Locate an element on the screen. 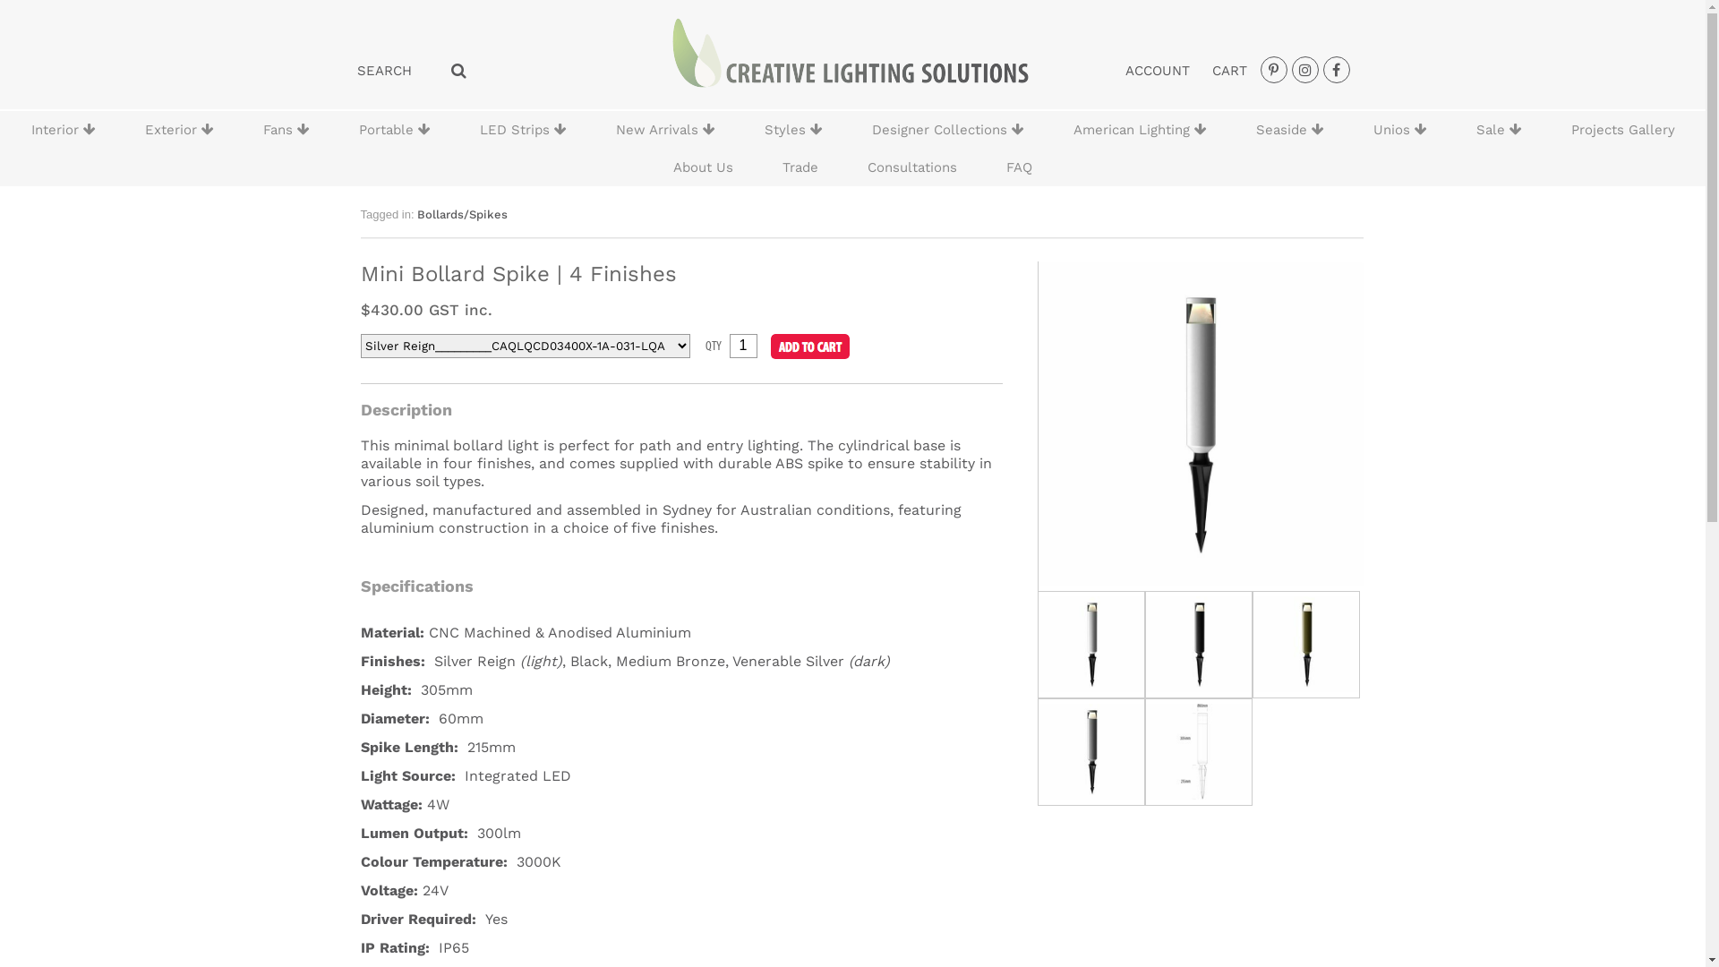  CART is located at coordinates (1230, 71).